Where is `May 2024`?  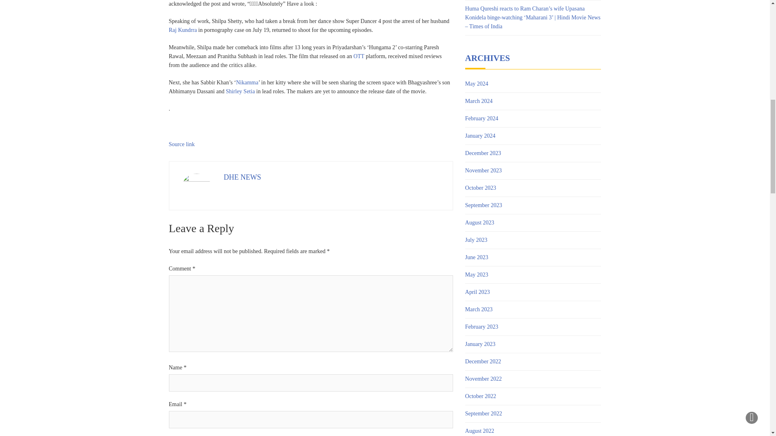 May 2024 is located at coordinates (476, 84).